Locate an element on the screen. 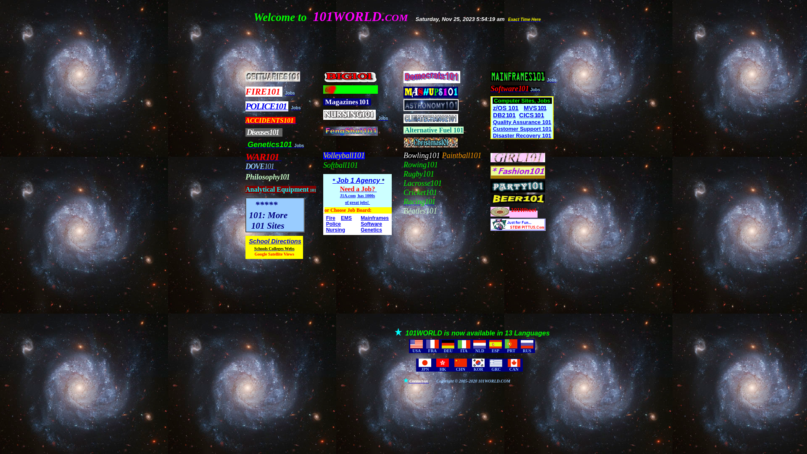  Quality Assurance 101 is located at coordinates (522, 122).